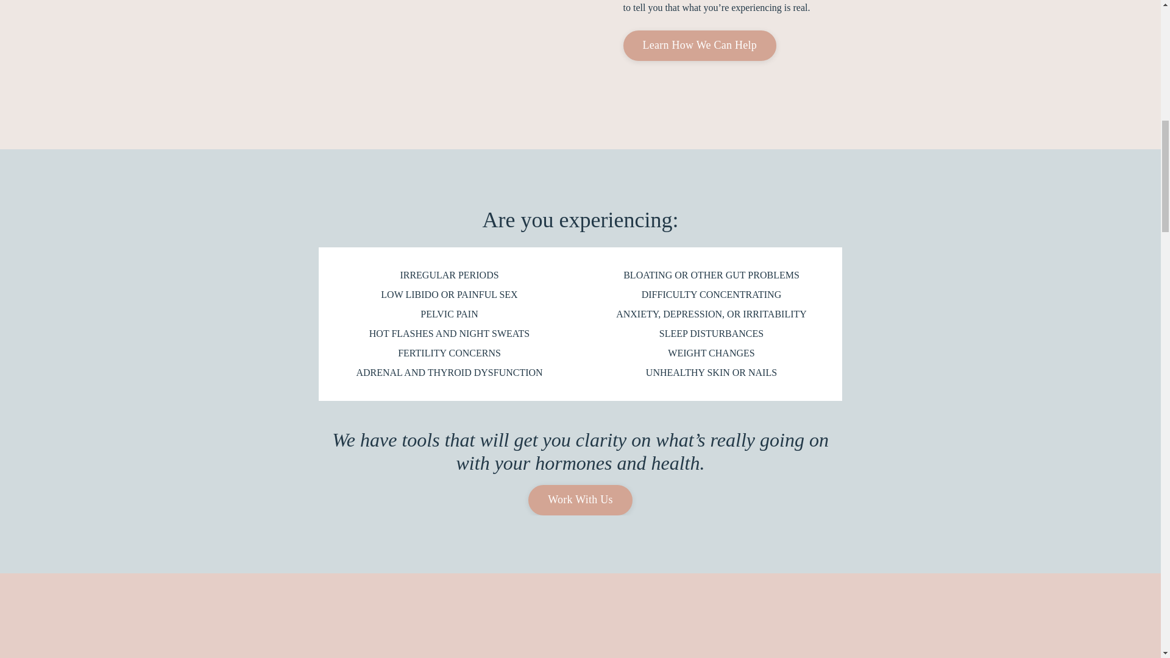  What do you see at coordinates (698, 45) in the screenshot?
I see `Learn How We Can Help` at bounding box center [698, 45].